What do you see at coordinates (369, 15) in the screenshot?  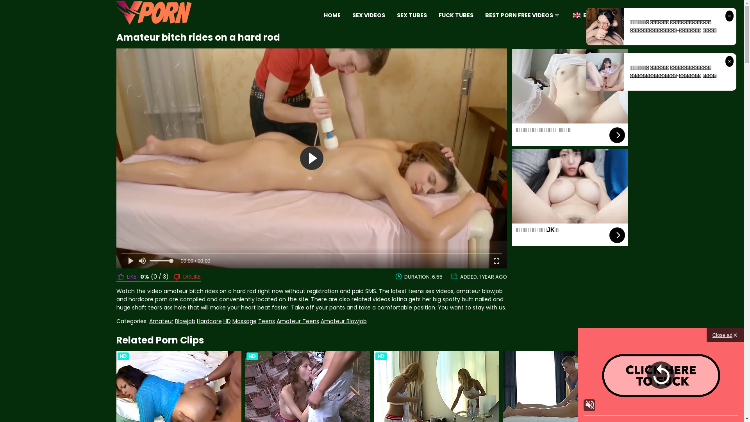 I see `SEX VIDEOS` at bounding box center [369, 15].